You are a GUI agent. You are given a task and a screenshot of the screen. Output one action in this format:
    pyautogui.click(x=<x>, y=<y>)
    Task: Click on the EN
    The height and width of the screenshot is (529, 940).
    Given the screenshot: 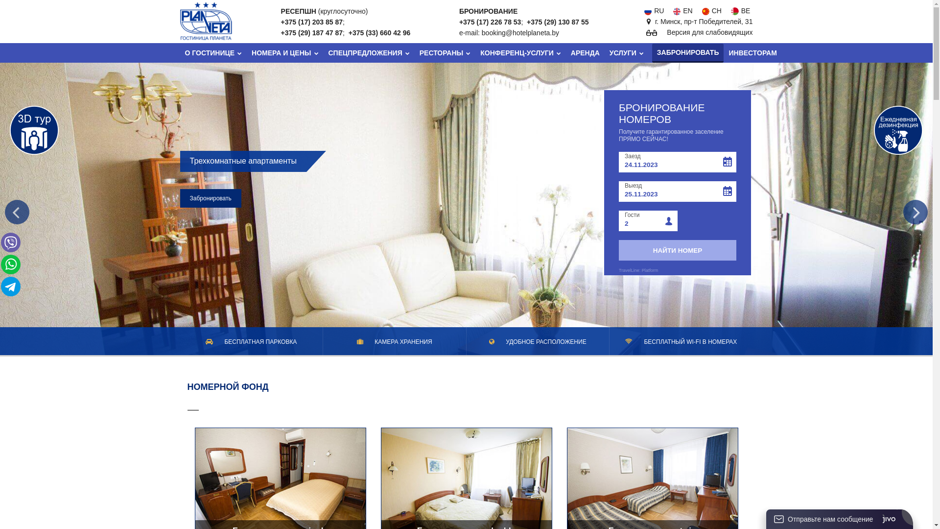 What is the action you would take?
    pyautogui.click(x=681, y=11)
    